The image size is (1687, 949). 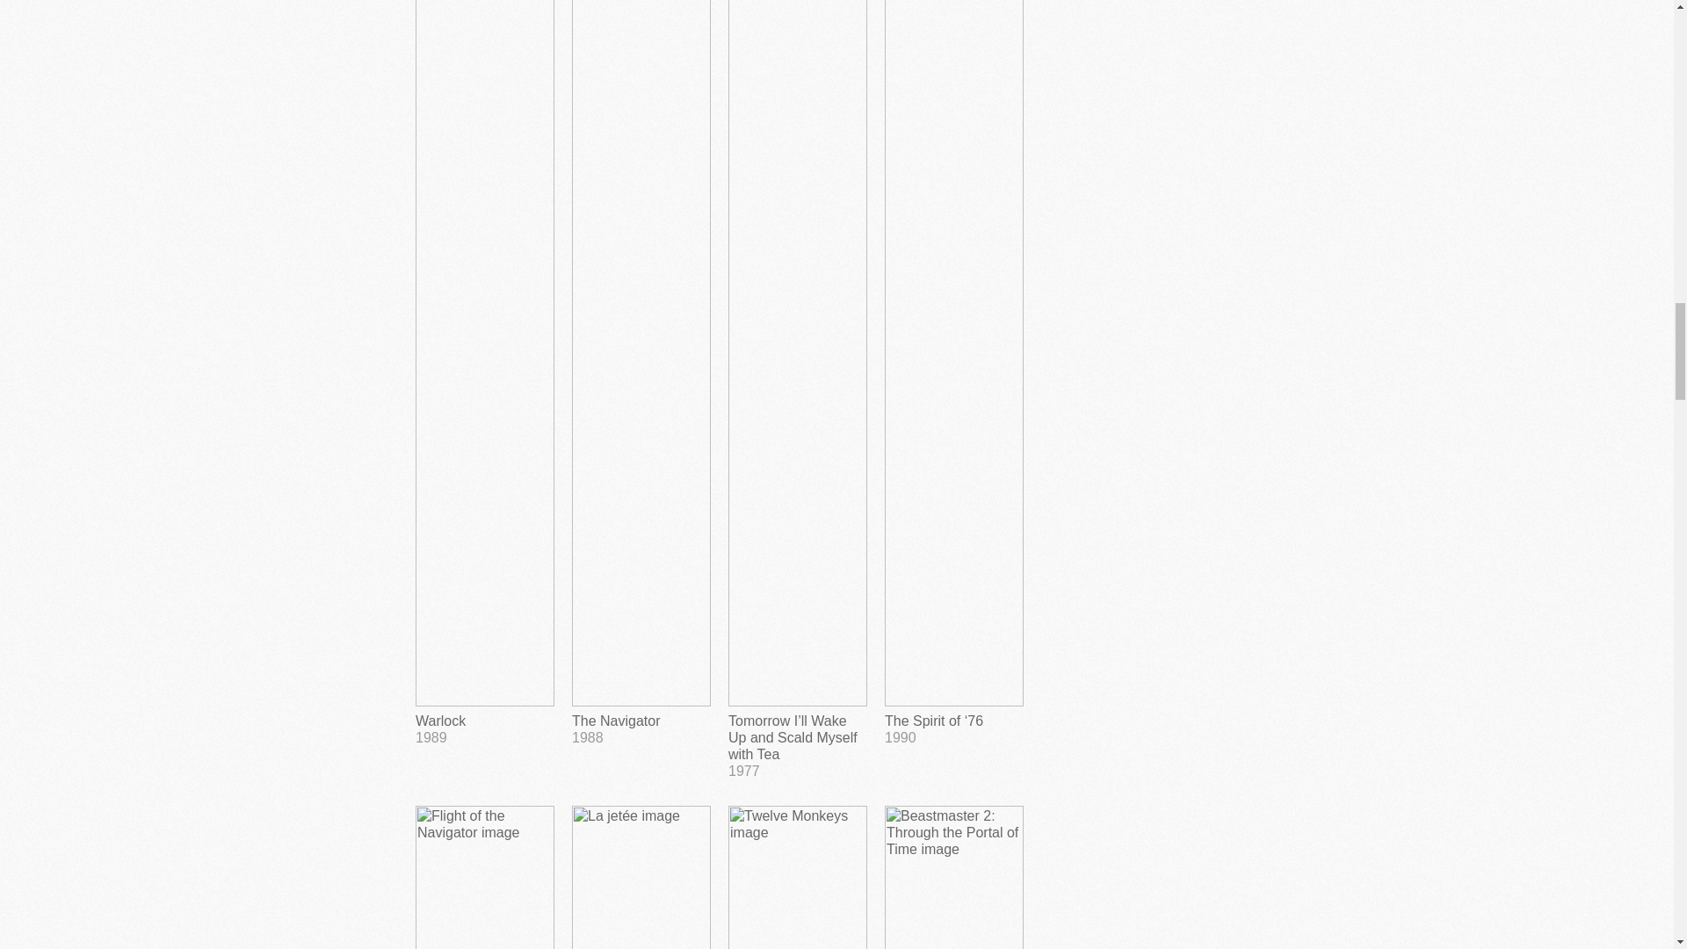 I want to click on Twelve Monkeys, so click(x=485, y=877).